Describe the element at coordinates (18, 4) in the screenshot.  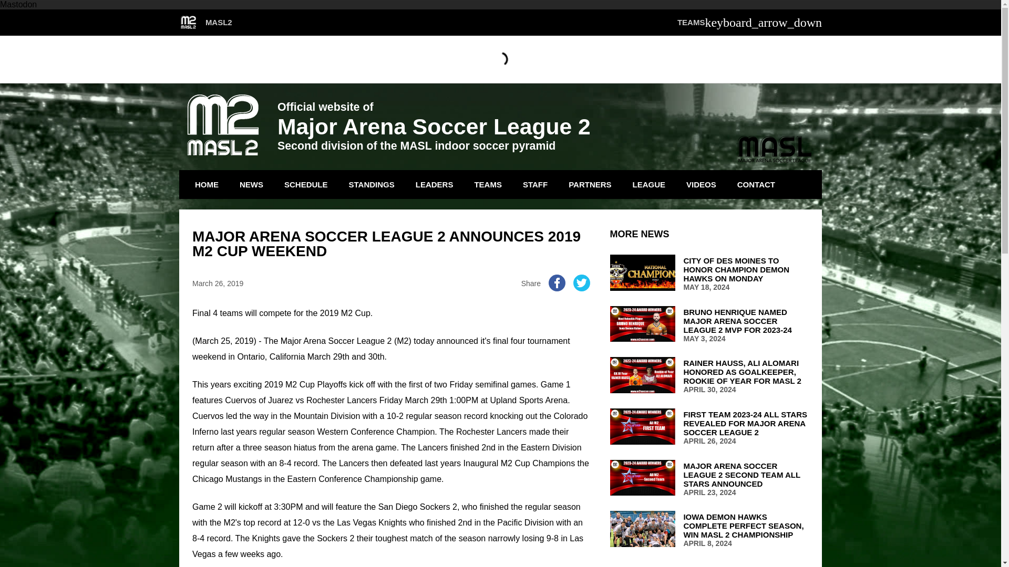
I see `Mastodon` at that location.